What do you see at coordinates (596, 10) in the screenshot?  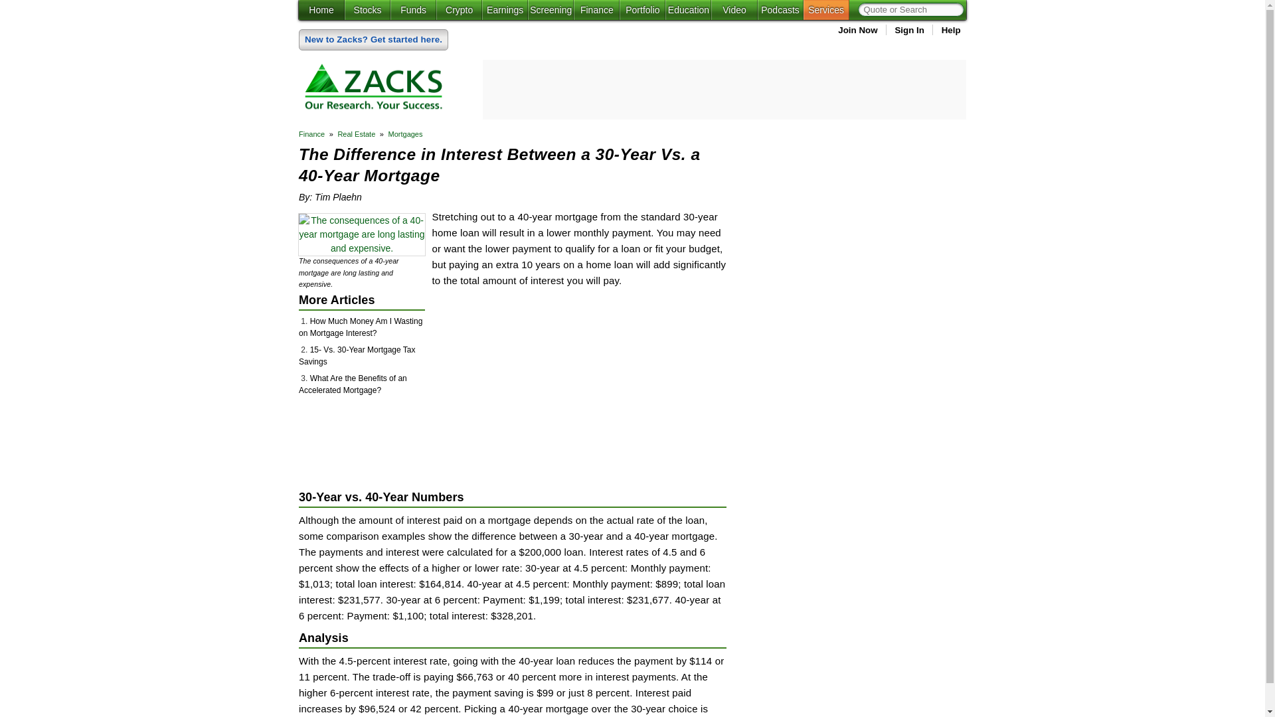 I see `Finance` at bounding box center [596, 10].